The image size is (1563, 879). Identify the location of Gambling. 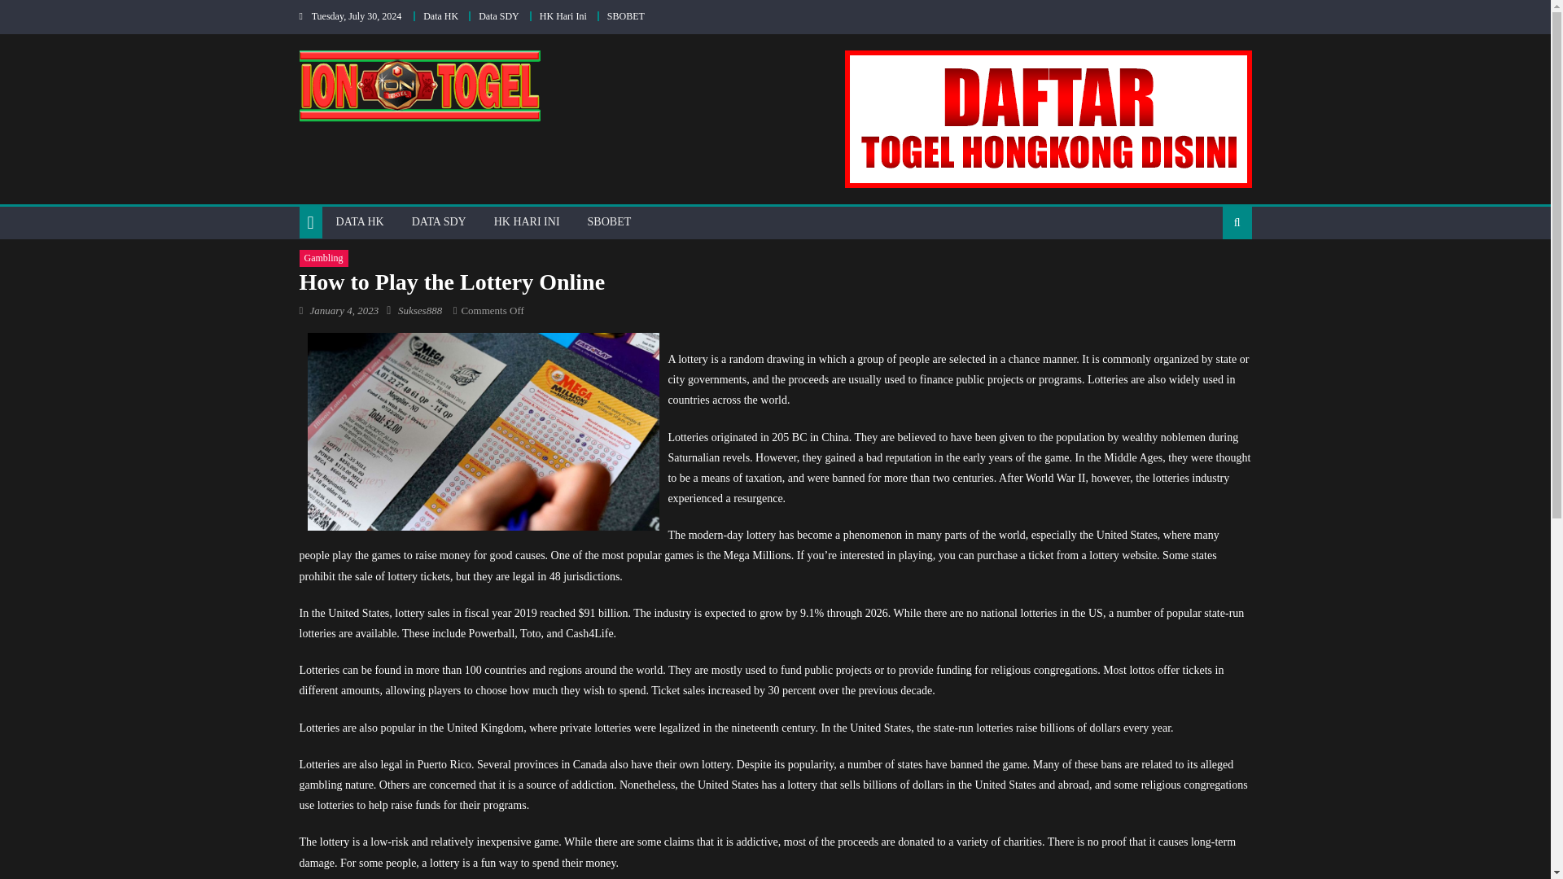
(324, 259).